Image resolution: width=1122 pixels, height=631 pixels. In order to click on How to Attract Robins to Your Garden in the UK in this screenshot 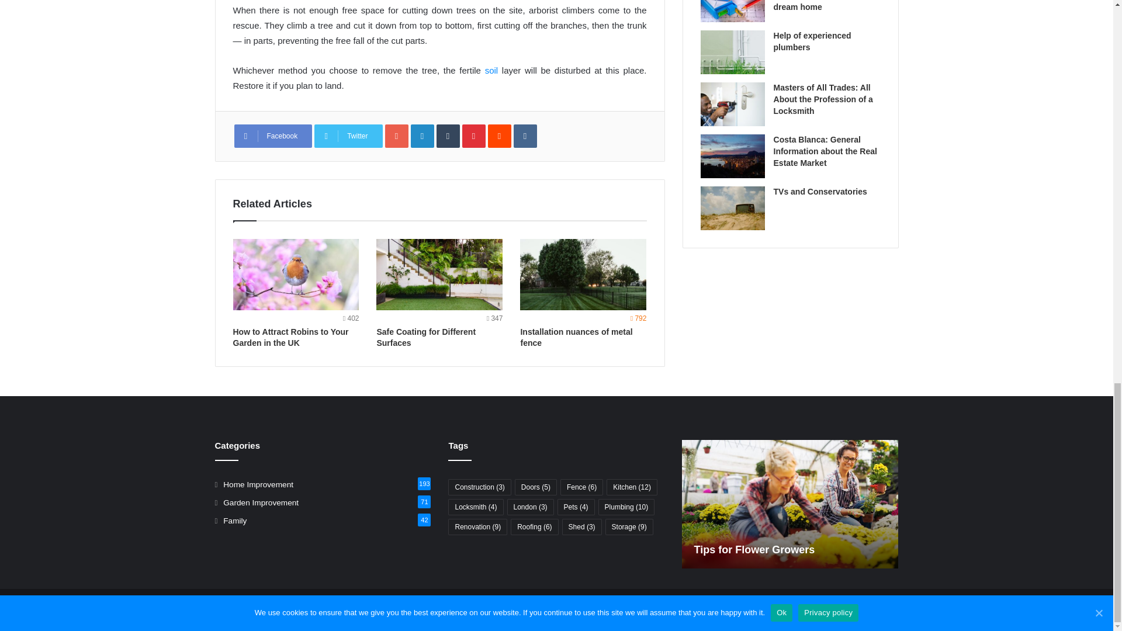, I will do `click(290, 338)`.